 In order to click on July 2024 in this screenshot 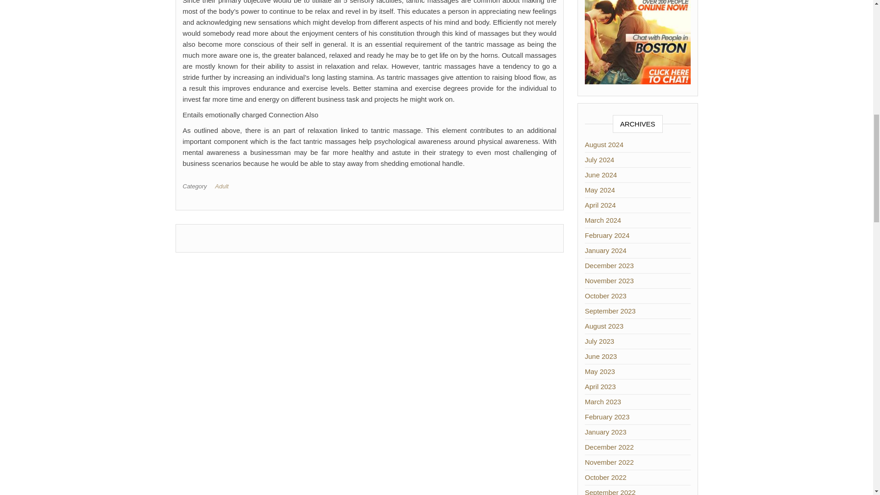, I will do `click(599, 159)`.